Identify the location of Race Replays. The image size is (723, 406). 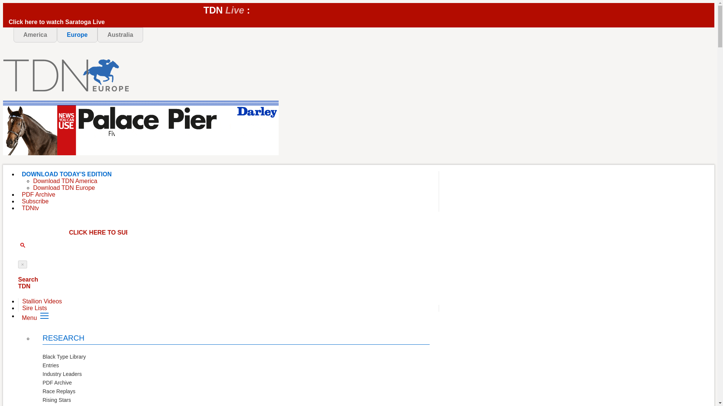
(59, 392).